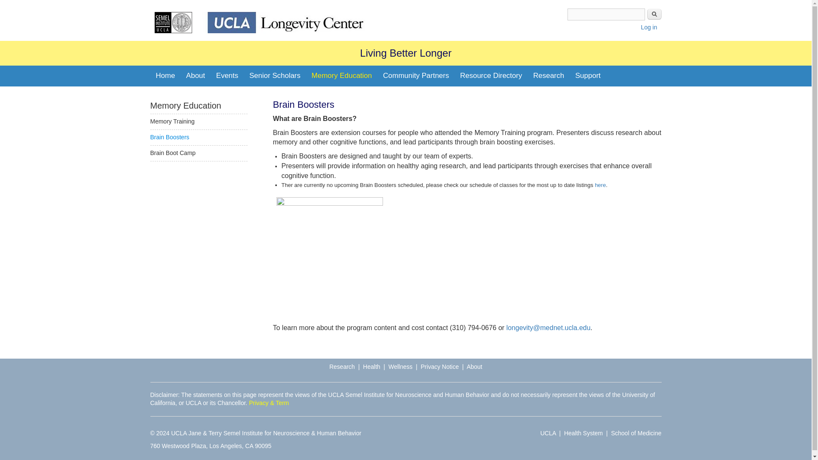  Describe the element at coordinates (416, 76) in the screenshot. I see `Community Partners` at that location.